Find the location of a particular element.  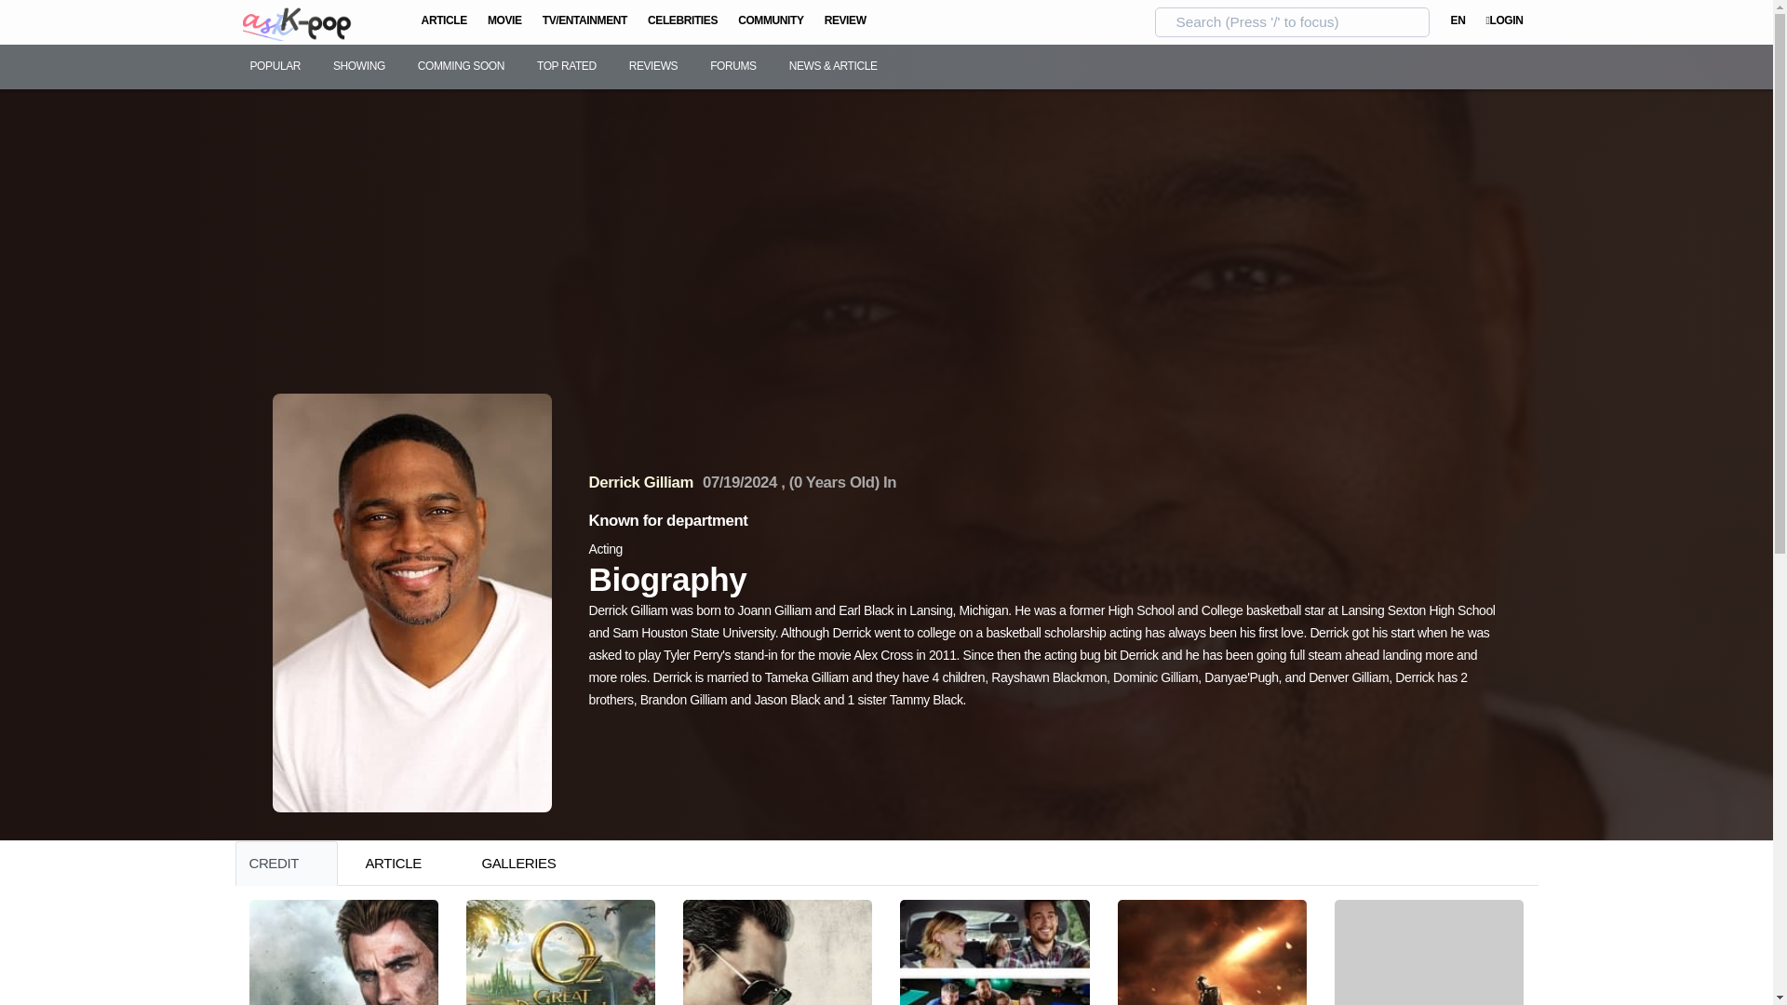

MOVIE is located at coordinates (504, 22).